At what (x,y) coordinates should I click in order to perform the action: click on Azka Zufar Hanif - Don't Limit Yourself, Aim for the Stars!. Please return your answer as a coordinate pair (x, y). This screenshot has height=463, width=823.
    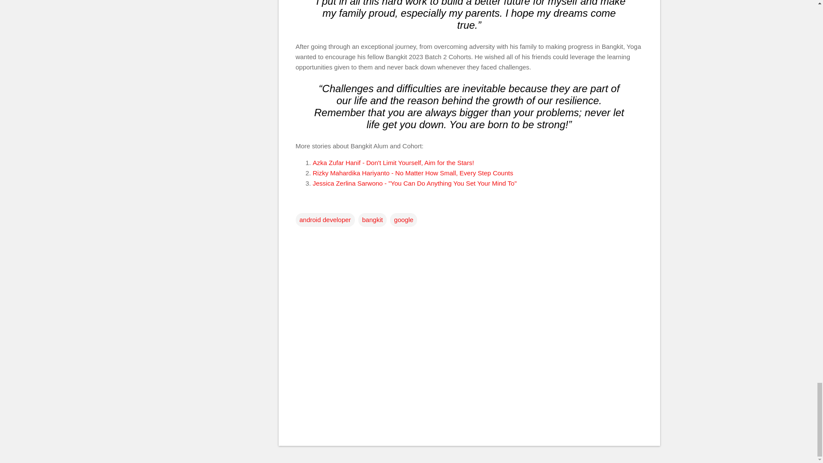
    Looking at the image, I should click on (393, 162).